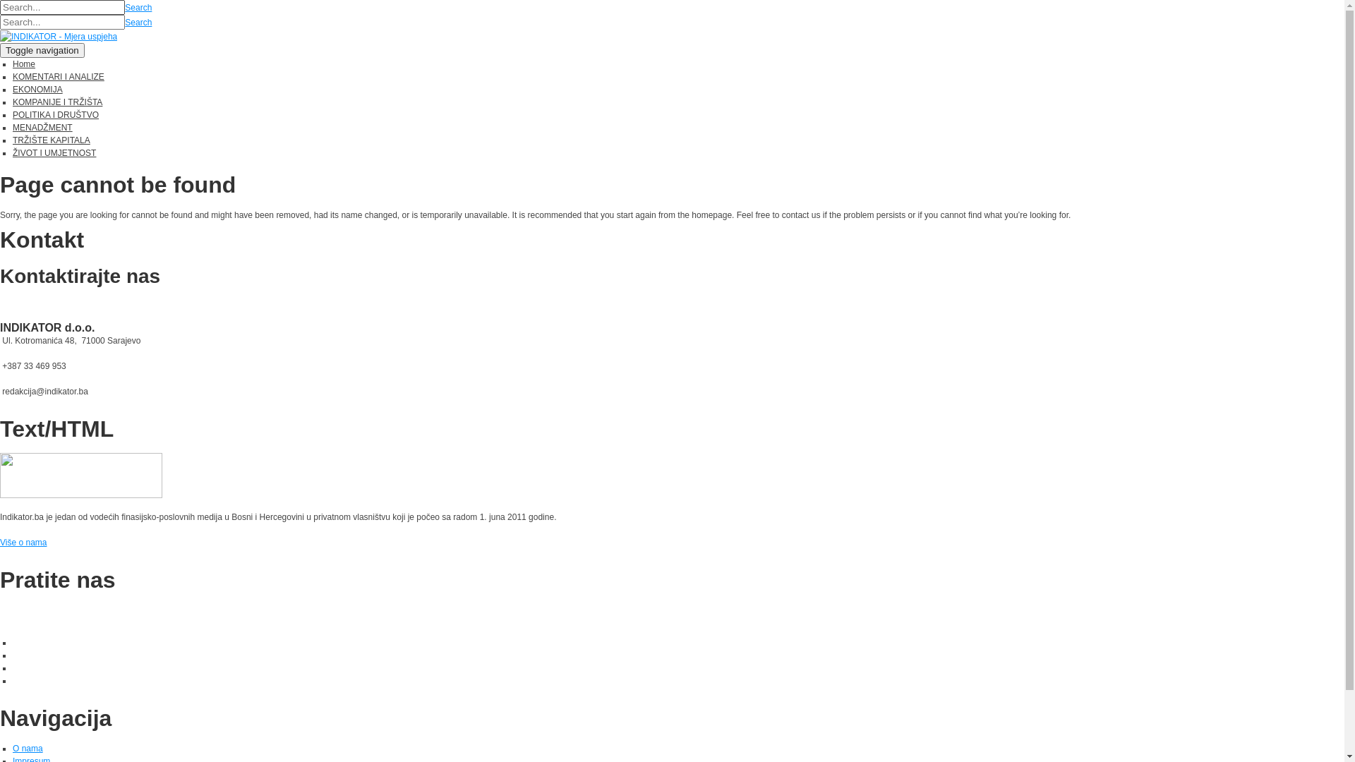 This screenshot has width=1355, height=762. I want to click on Toggle navigation, so click(42, 51).